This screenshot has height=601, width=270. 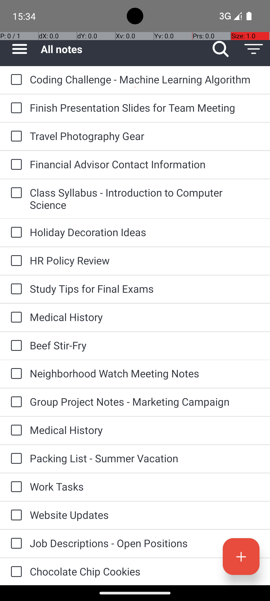 I want to click on to-do: Group Project Notes - Marketing Campaign, so click(x=15, y=402).